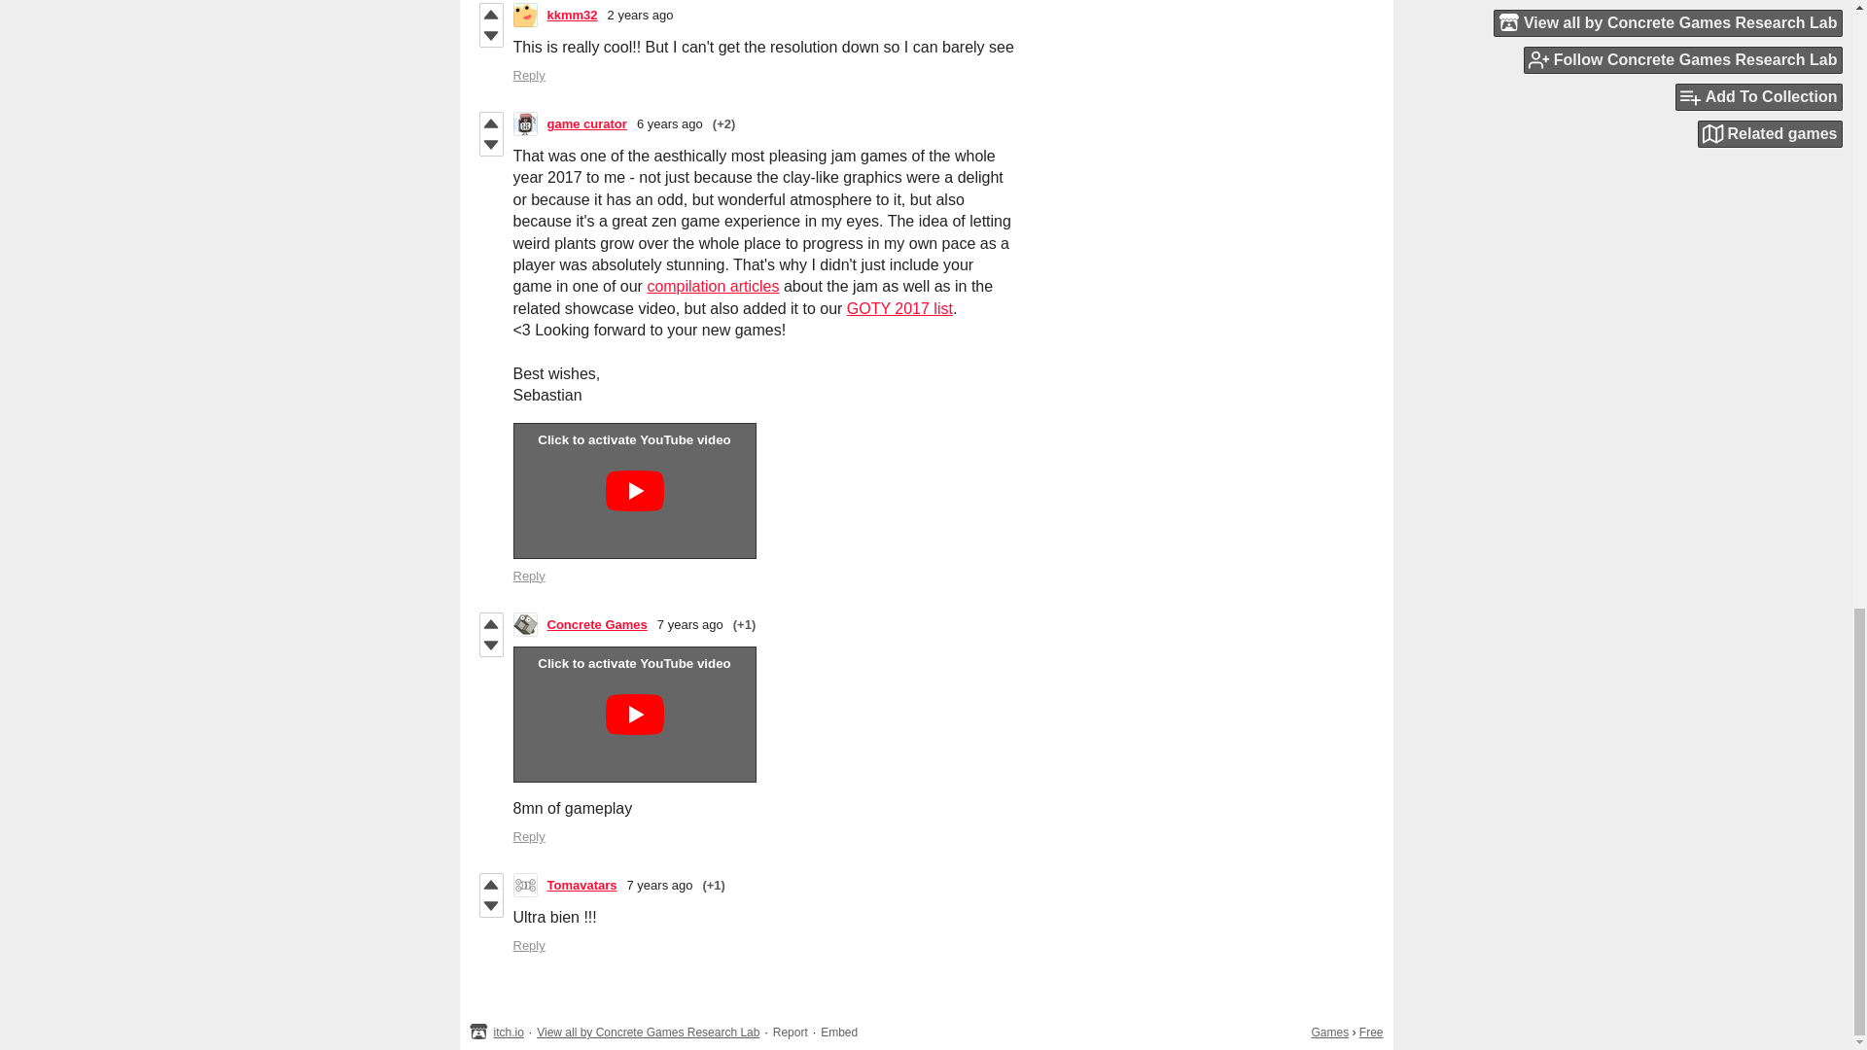 This screenshot has width=1867, height=1050. I want to click on Vote up, so click(490, 122).